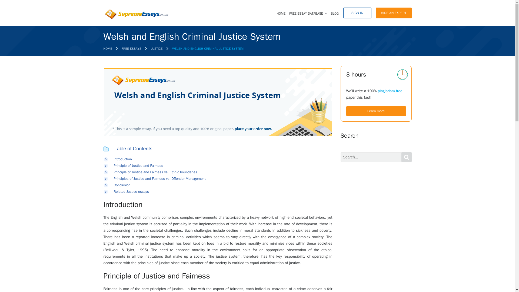 The image size is (519, 292). Describe the element at coordinates (155, 172) in the screenshot. I see `Principle of Justice and Fairness vs. Ethnic boundaries` at that location.